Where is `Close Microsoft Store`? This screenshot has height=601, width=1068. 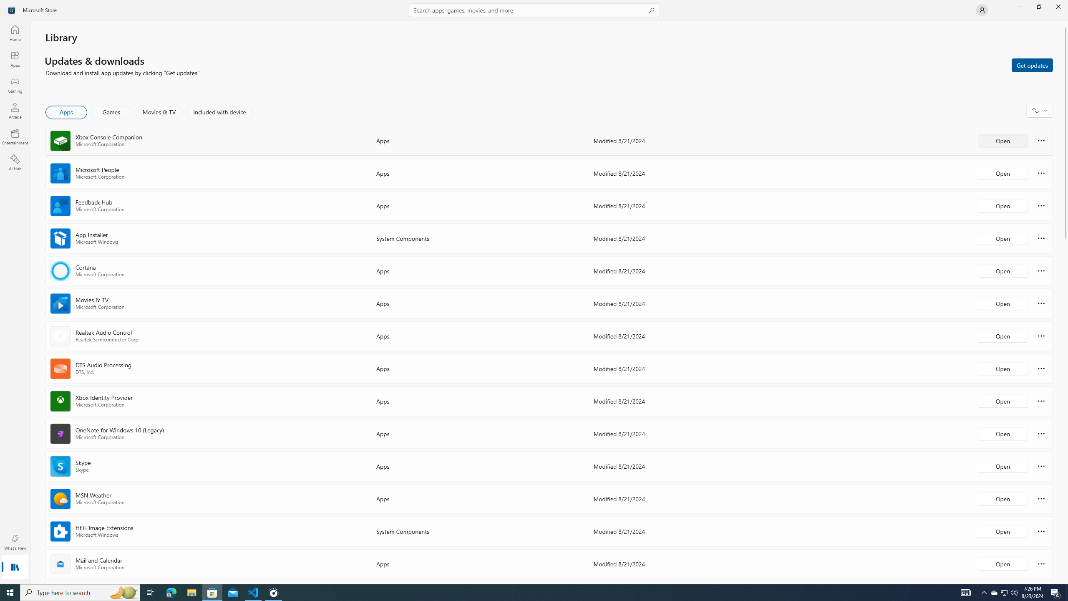
Close Microsoft Store is located at coordinates (1058, 7).